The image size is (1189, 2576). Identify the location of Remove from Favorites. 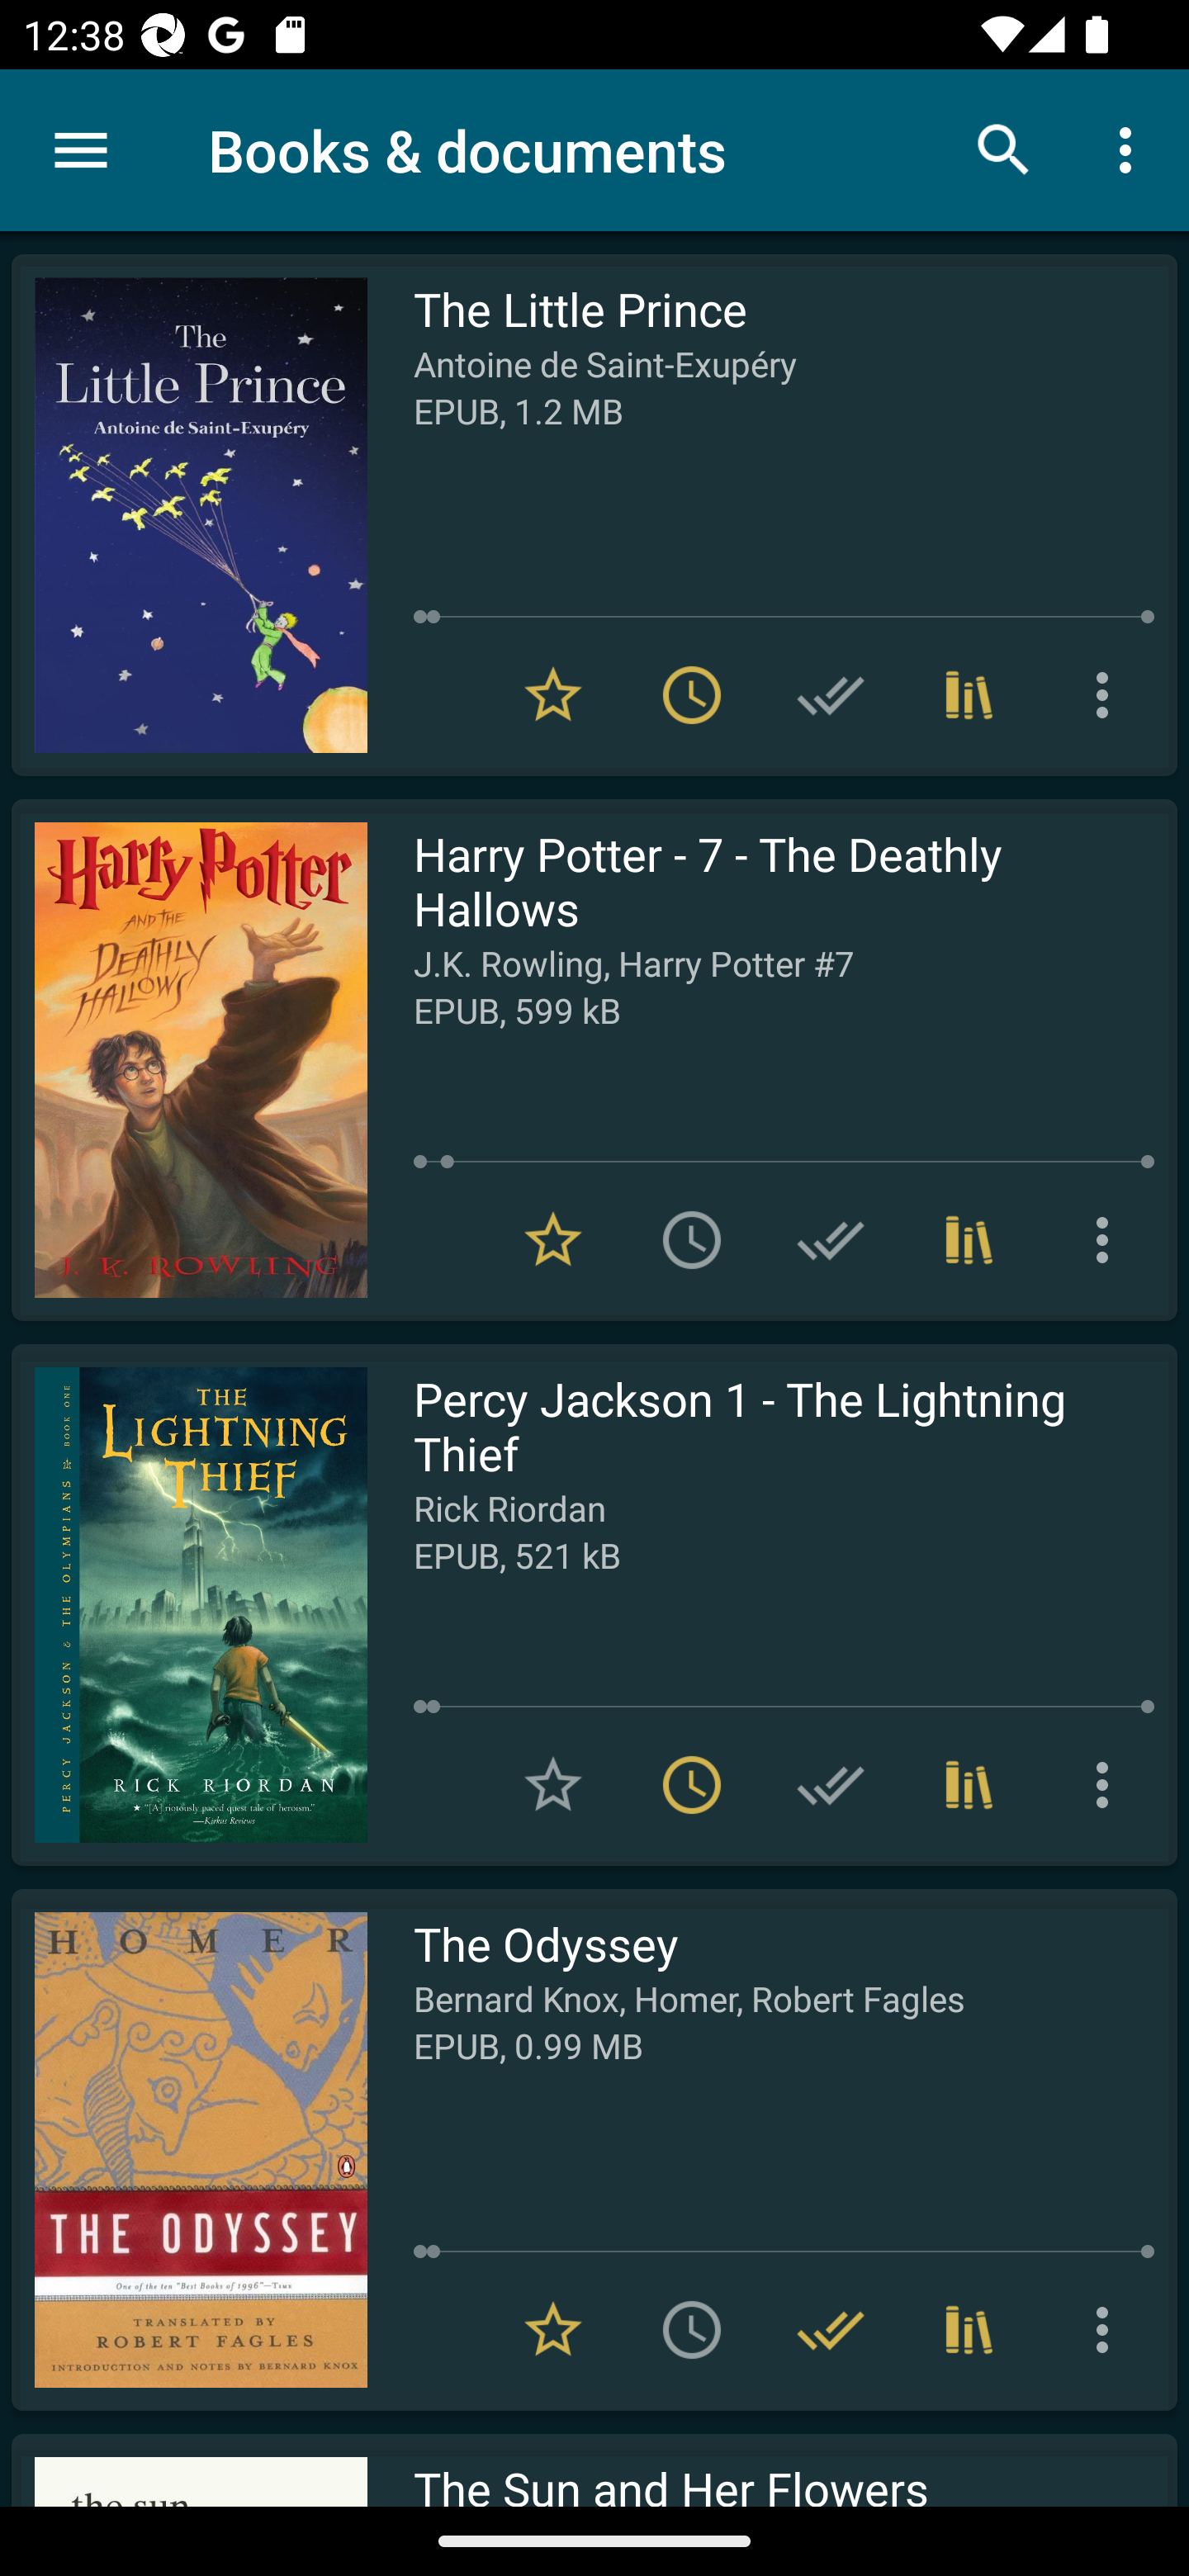
(553, 695).